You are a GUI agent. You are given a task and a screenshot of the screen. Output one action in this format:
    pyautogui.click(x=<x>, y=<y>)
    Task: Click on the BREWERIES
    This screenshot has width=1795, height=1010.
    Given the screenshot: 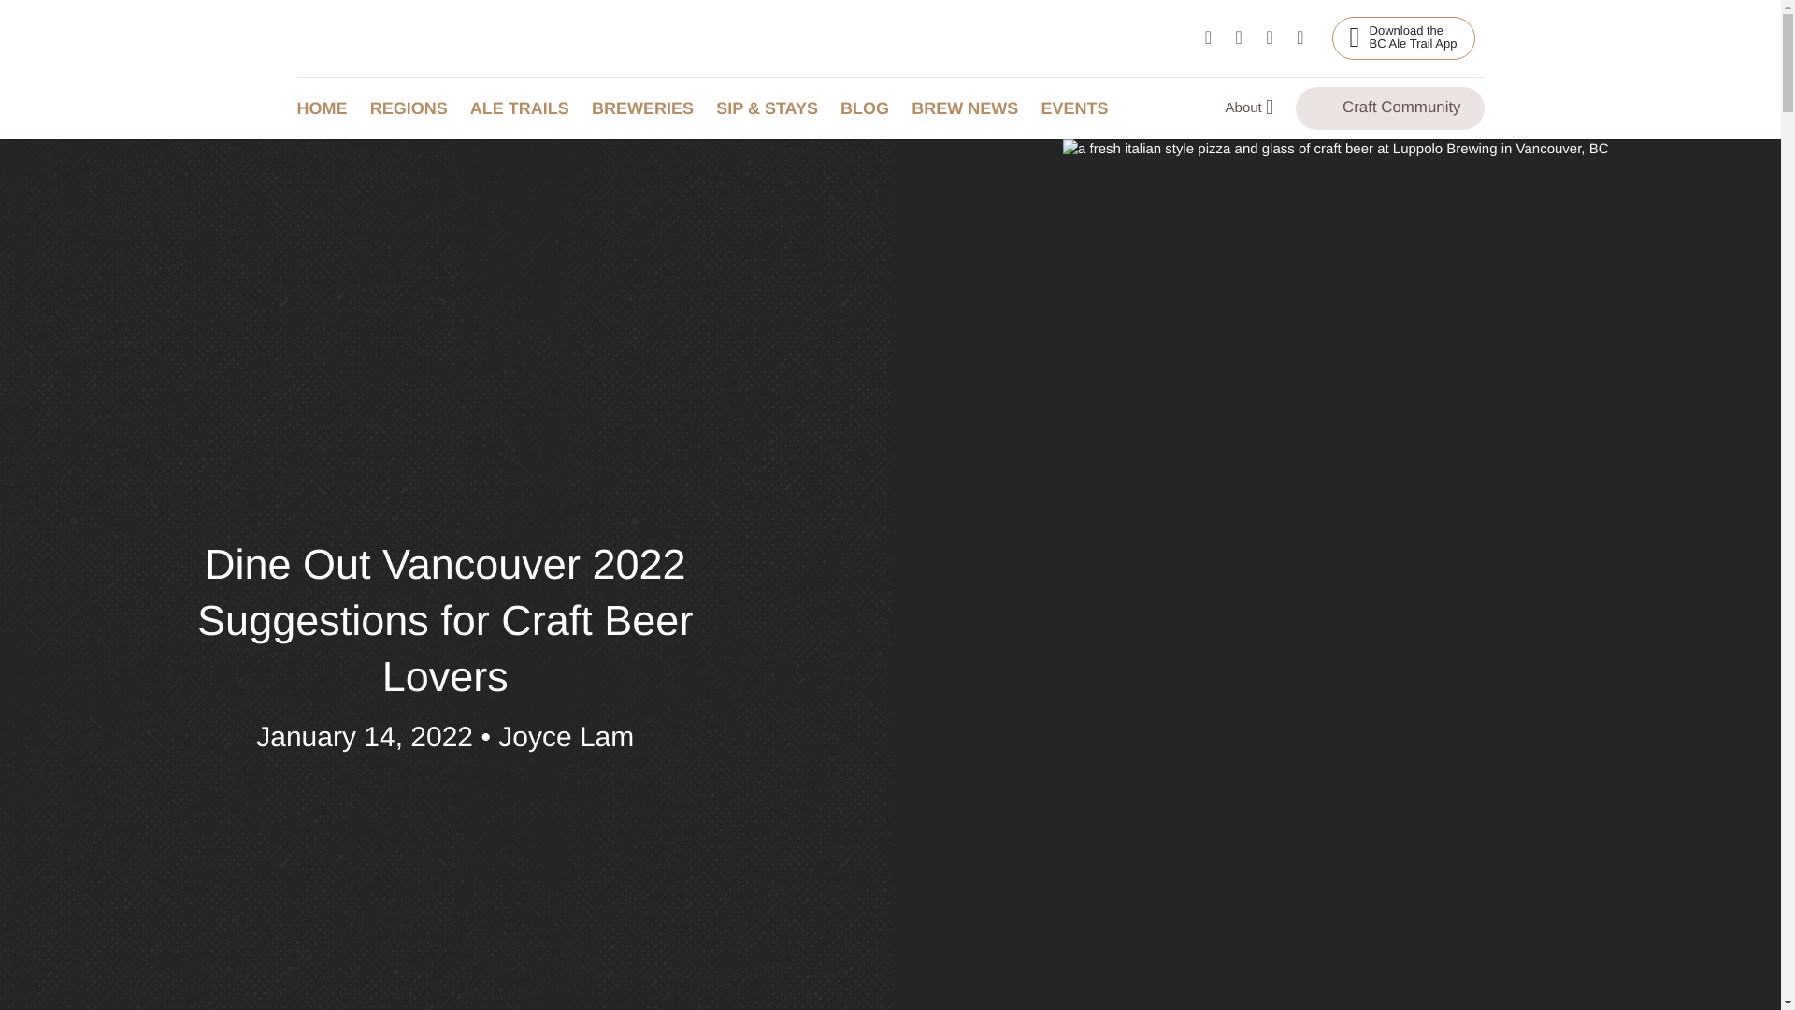 What is the action you would take?
    pyautogui.click(x=647, y=108)
    